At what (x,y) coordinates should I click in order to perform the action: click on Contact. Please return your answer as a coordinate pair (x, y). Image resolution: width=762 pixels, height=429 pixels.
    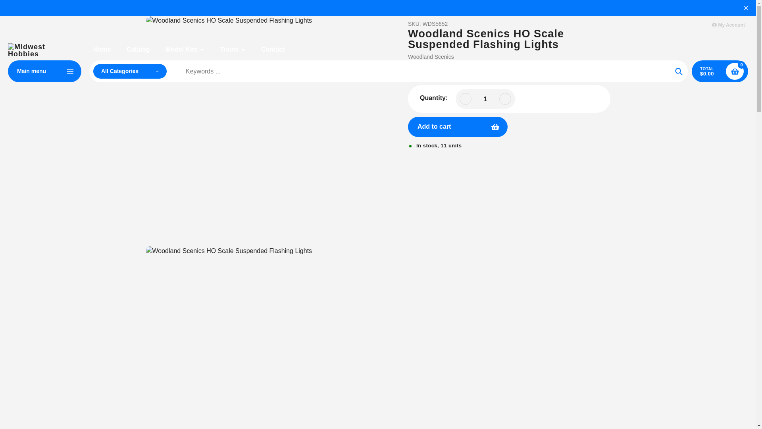
    Looking at the image, I should click on (273, 50).